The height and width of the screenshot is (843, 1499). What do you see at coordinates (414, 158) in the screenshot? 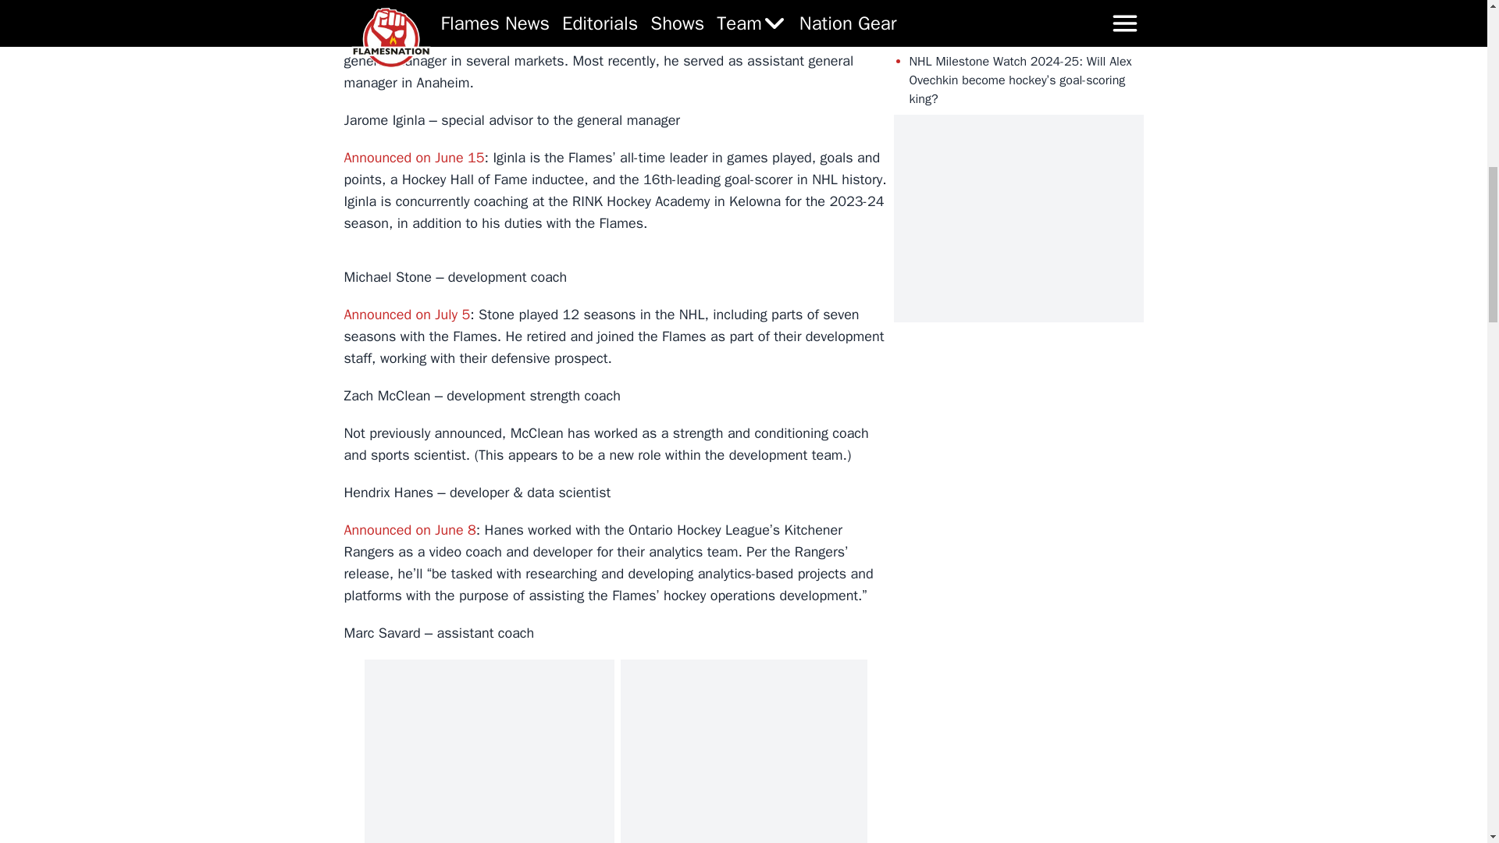
I see `Announced on June 15` at bounding box center [414, 158].